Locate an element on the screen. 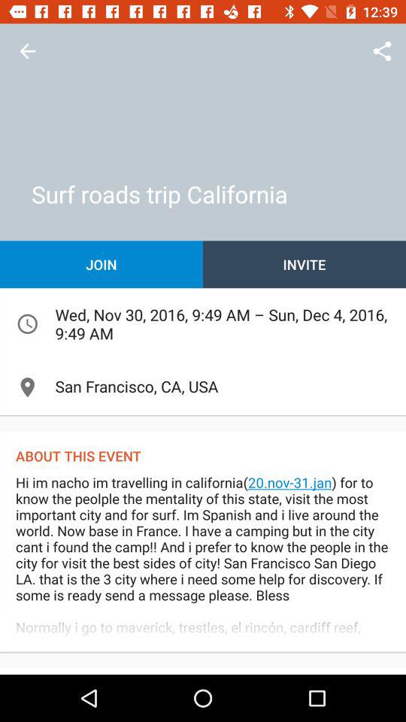 The height and width of the screenshot is (722, 406). launch item above about this event icon is located at coordinates (203, 387).